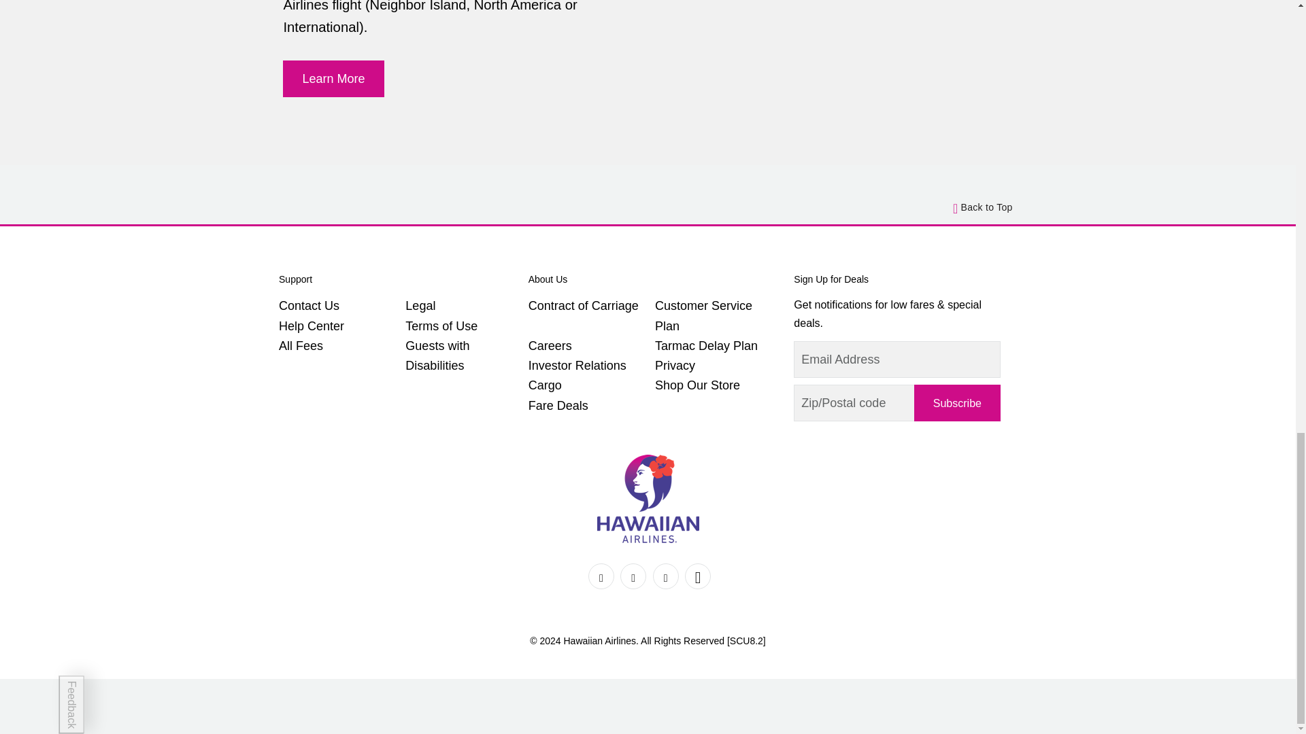  Describe the element at coordinates (601, 576) in the screenshot. I see `Visit us on Facebook` at that location.